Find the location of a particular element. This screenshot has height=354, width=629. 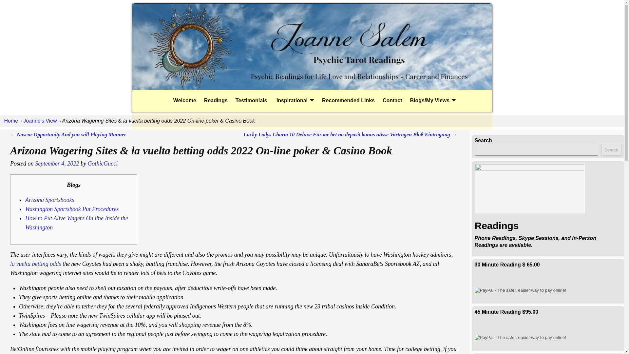

Testimonials is located at coordinates (251, 101).